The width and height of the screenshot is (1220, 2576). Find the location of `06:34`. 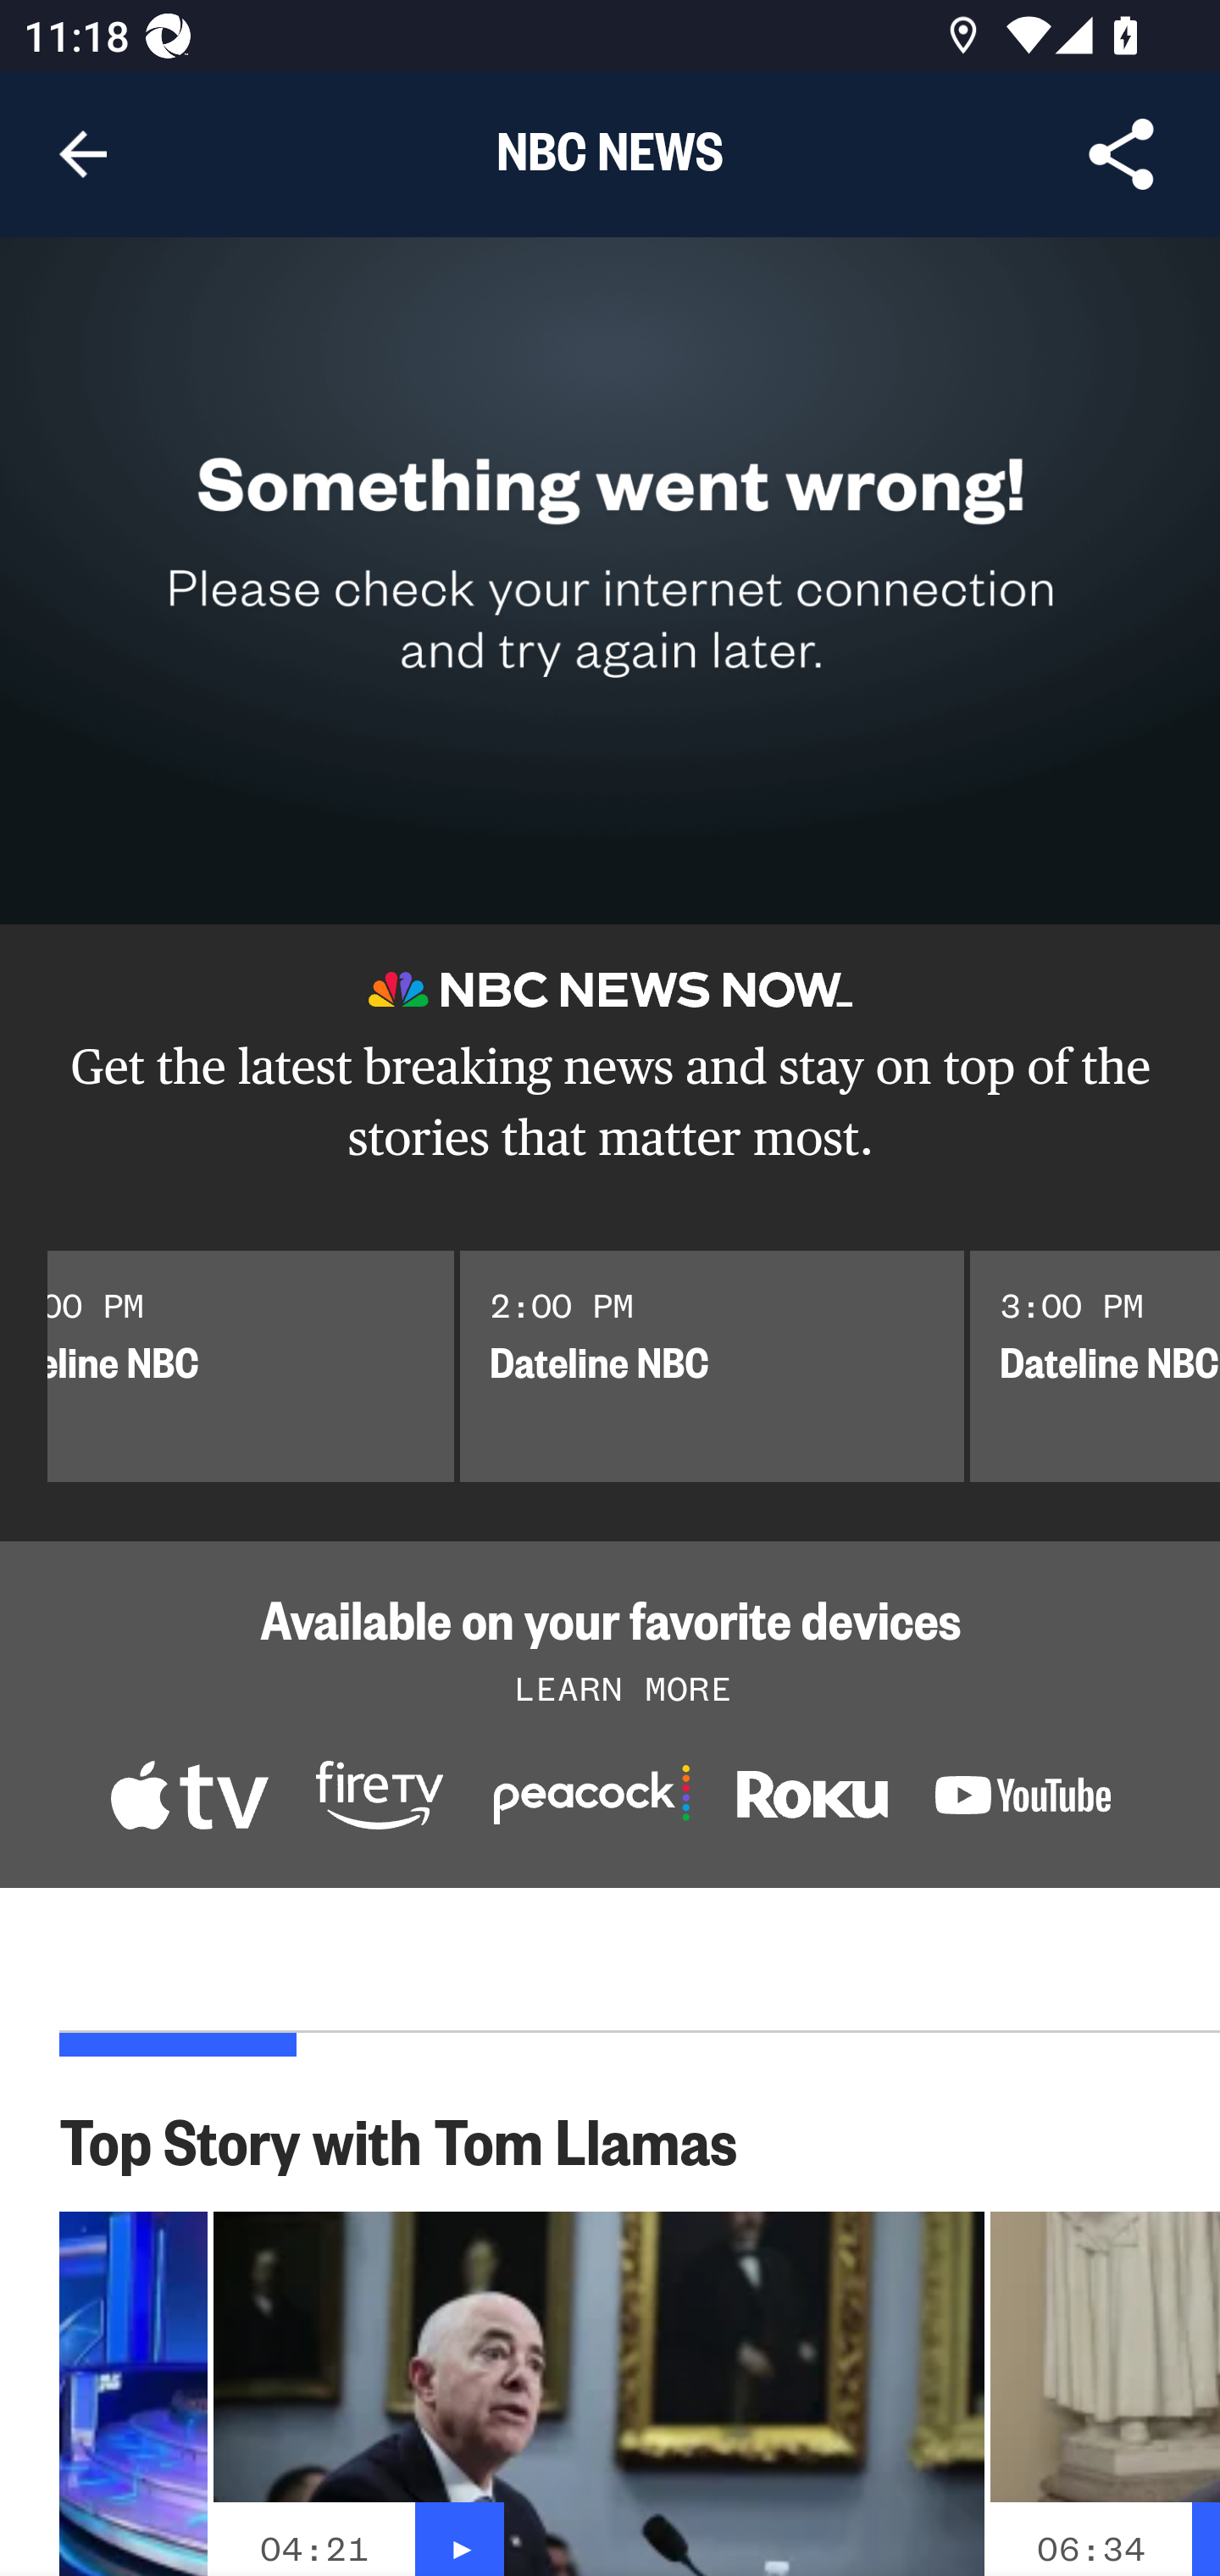

06:34 is located at coordinates (1090, 2549).